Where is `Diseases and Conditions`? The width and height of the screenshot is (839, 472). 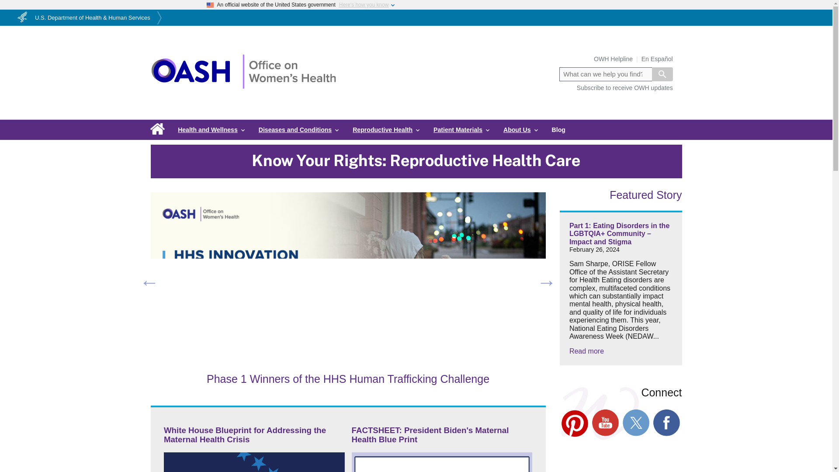
Diseases and Conditions is located at coordinates (299, 129).